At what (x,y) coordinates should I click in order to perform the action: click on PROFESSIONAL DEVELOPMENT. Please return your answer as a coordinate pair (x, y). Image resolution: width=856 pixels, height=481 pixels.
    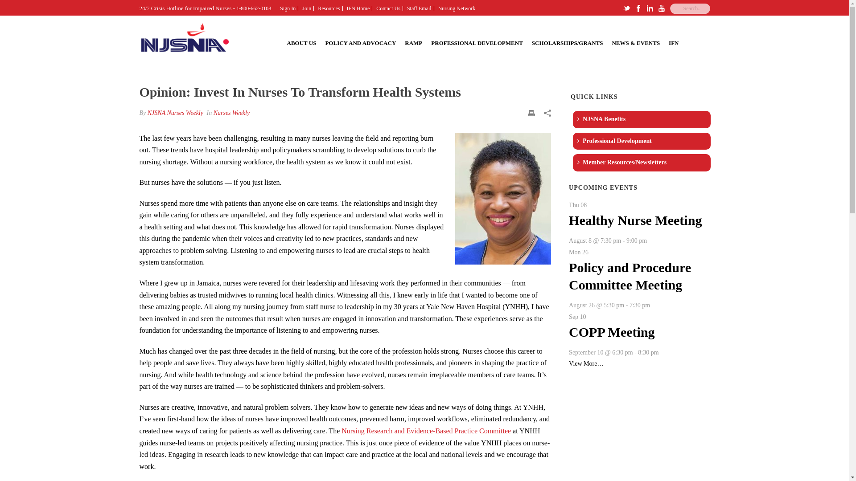
    Looking at the image, I should click on (477, 42).